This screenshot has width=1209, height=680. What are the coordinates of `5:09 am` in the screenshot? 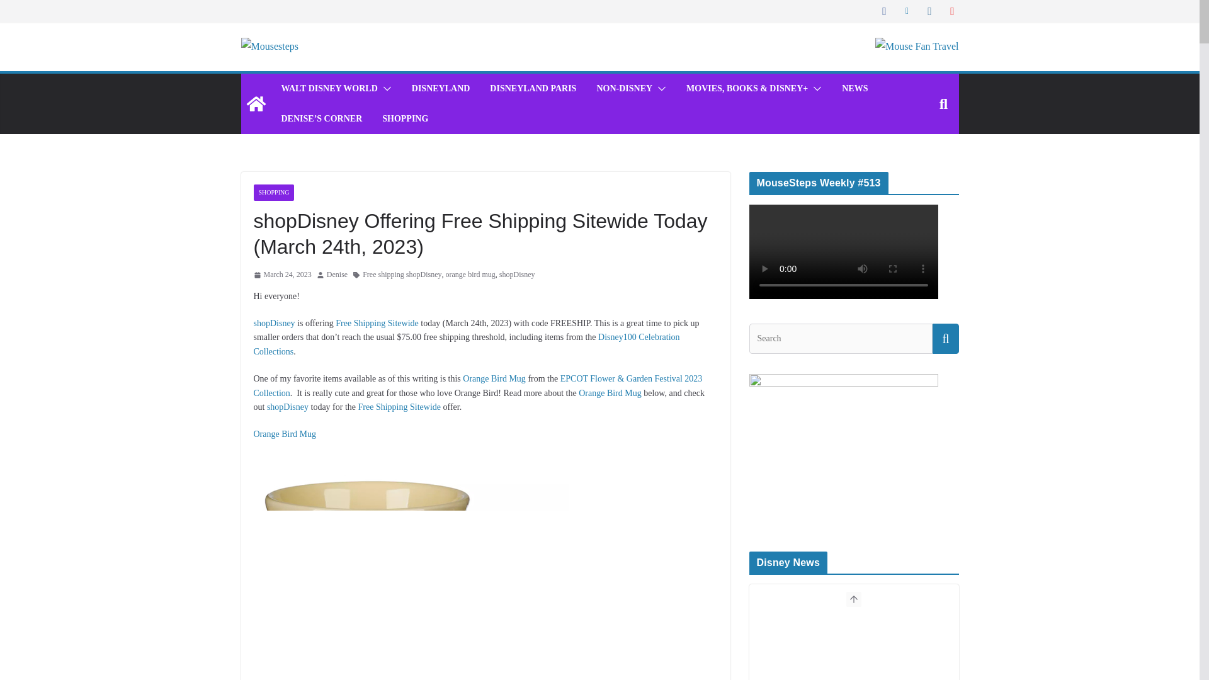 It's located at (281, 275).